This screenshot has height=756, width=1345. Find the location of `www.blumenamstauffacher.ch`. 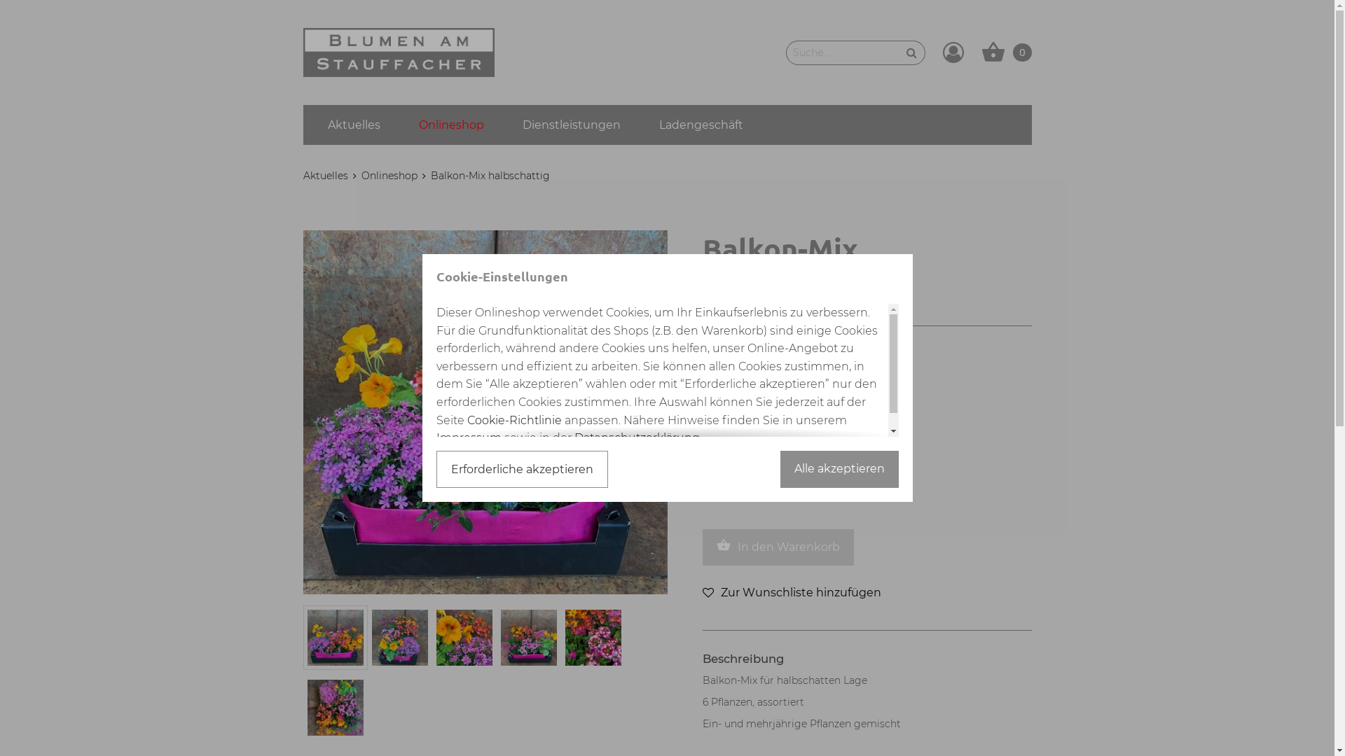

www.blumenamstauffacher.ch is located at coordinates (399, 52).